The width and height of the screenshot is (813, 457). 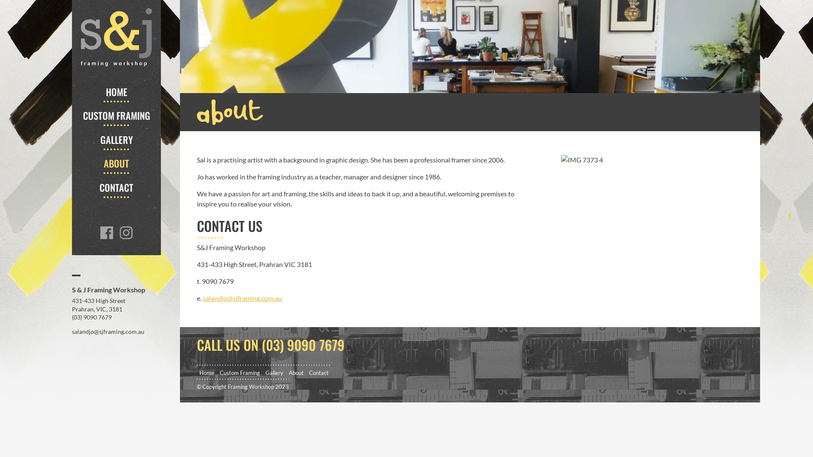 What do you see at coordinates (271, 344) in the screenshot?
I see `CALL US ON (03) 9090 7679` at bounding box center [271, 344].